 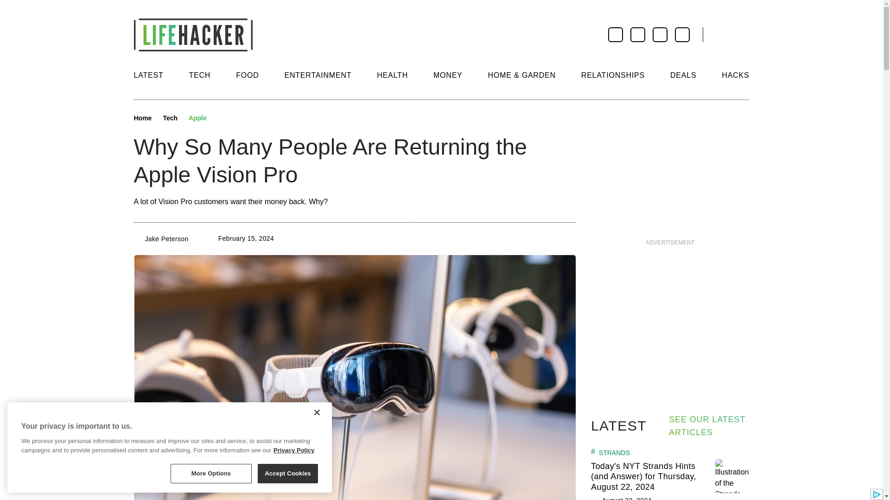 I want to click on FOOD, so click(x=247, y=75).